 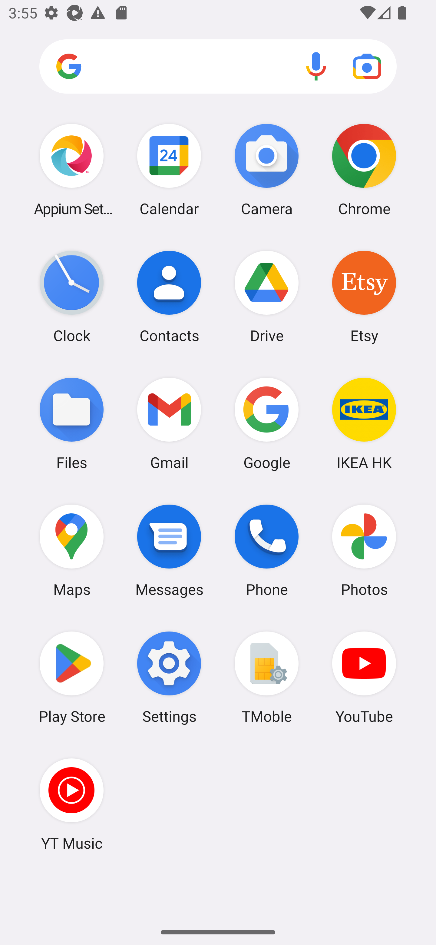 What do you see at coordinates (169, 170) in the screenshot?
I see `Calendar` at bounding box center [169, 170].